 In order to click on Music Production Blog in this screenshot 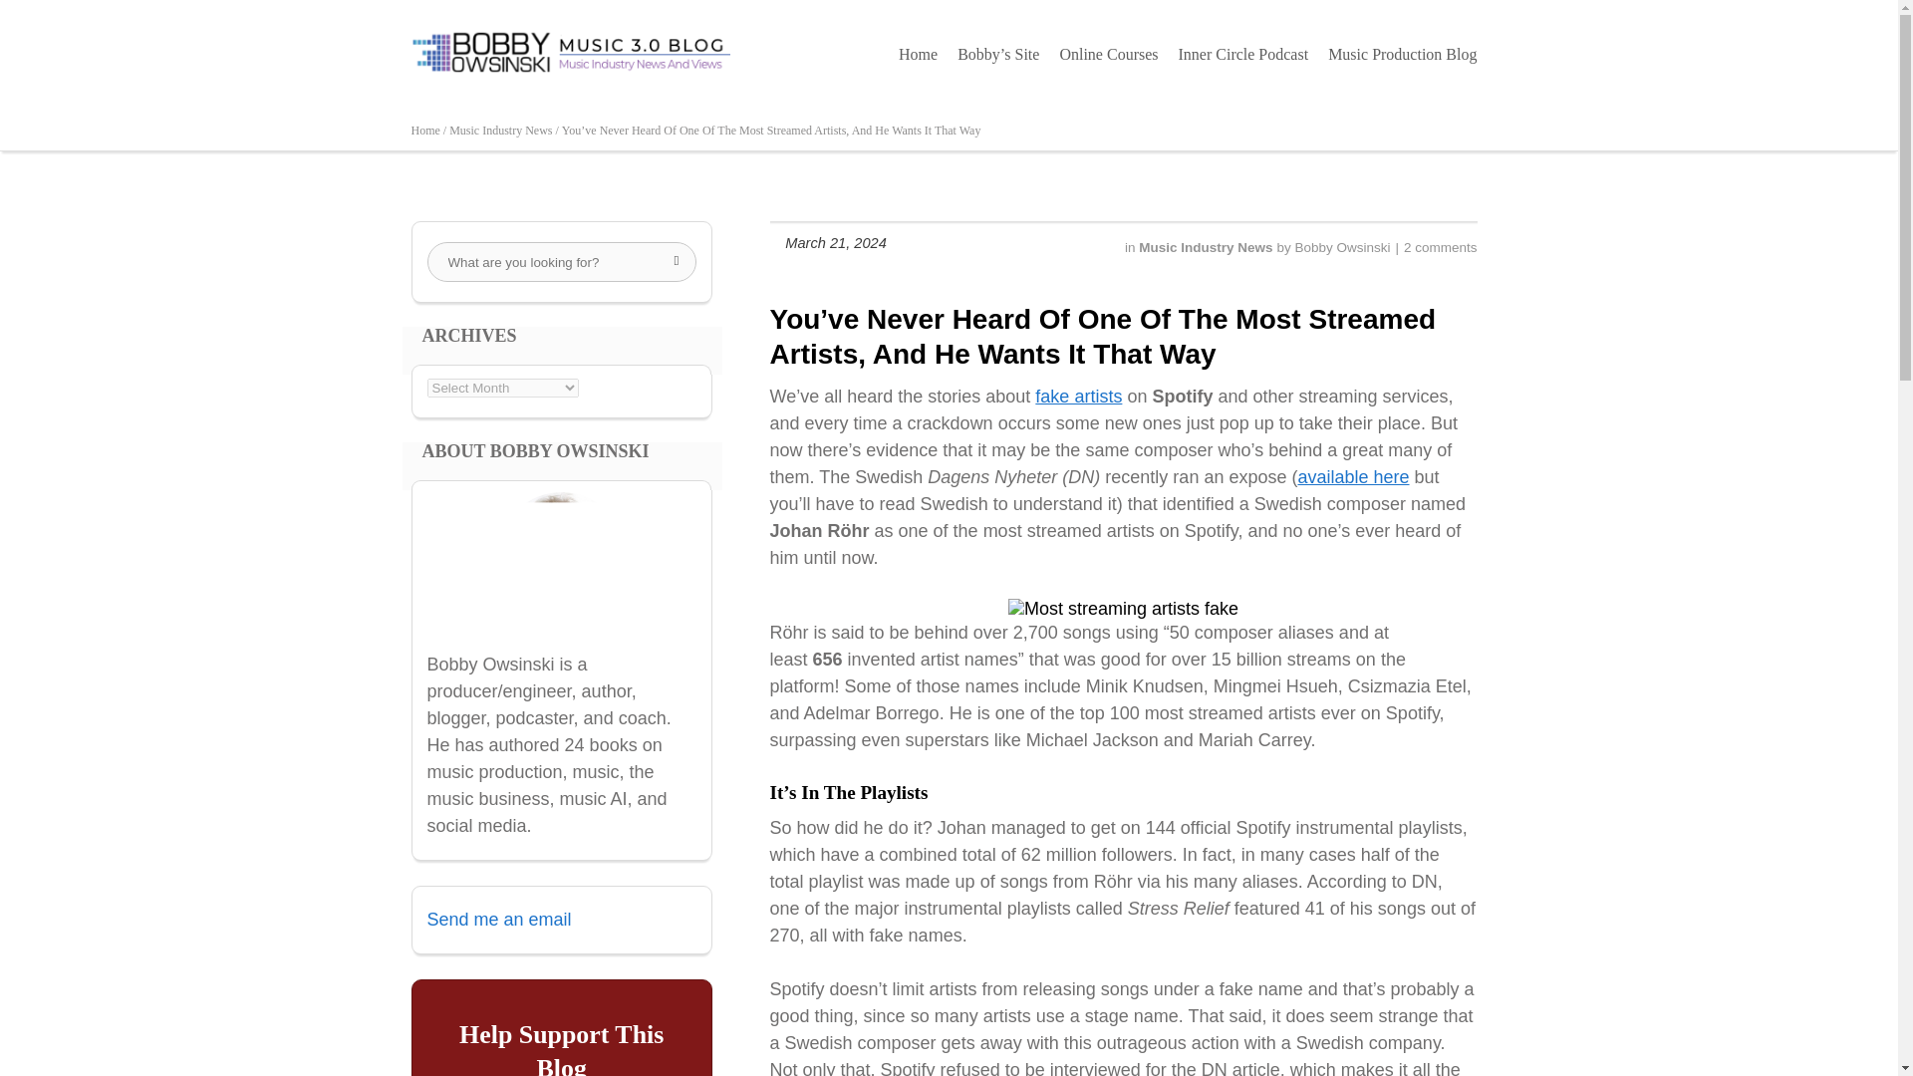, I will do `click(1401, 54)`.